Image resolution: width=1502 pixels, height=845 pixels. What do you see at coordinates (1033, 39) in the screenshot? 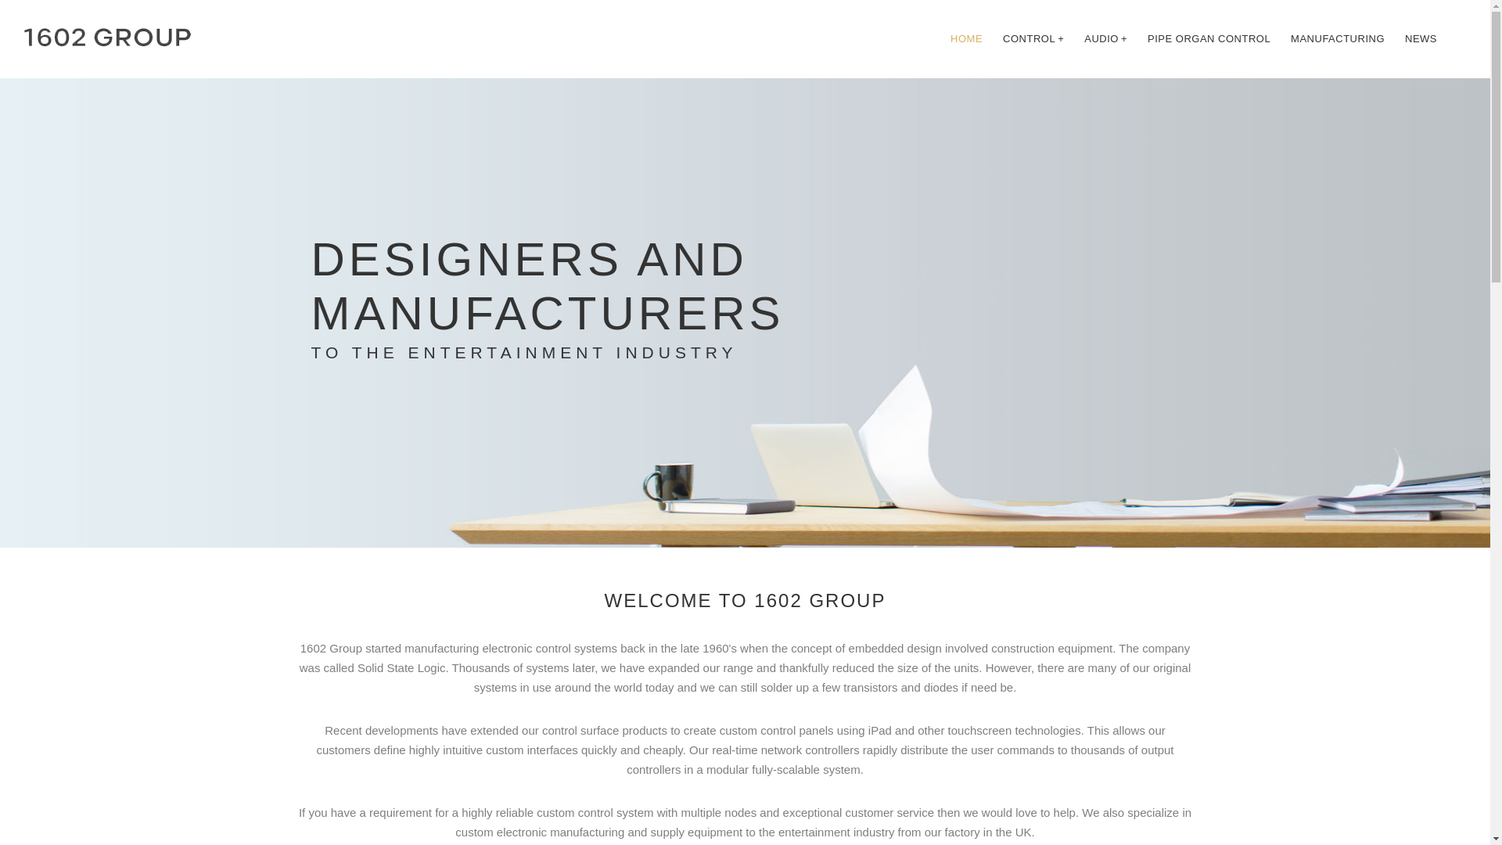
I see `CONTROL+` at bounding box center [1033, 39].